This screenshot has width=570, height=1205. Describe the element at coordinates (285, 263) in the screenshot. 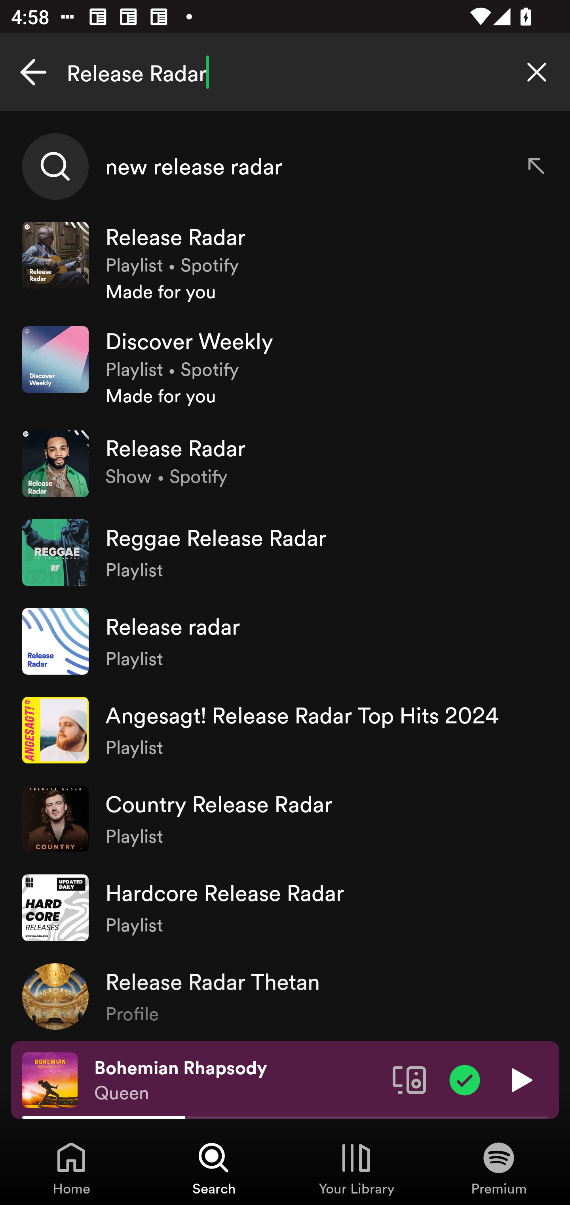

I see `Release Radar Playlist • Spotify Made for you` at that location.